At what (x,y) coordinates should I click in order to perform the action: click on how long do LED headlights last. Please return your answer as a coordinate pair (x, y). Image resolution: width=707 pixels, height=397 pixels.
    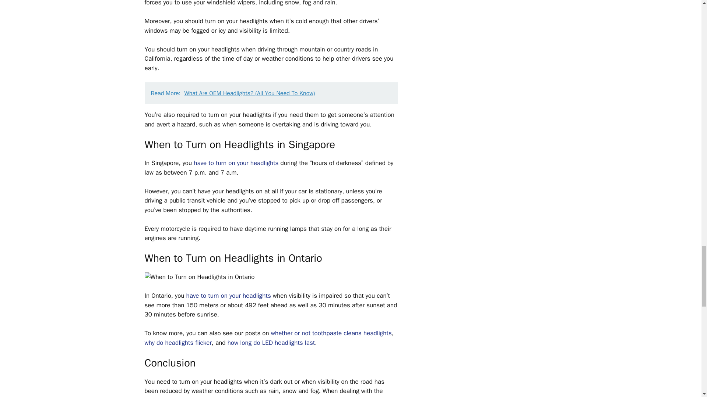
    Looking at the image, I should click on (271, 343).